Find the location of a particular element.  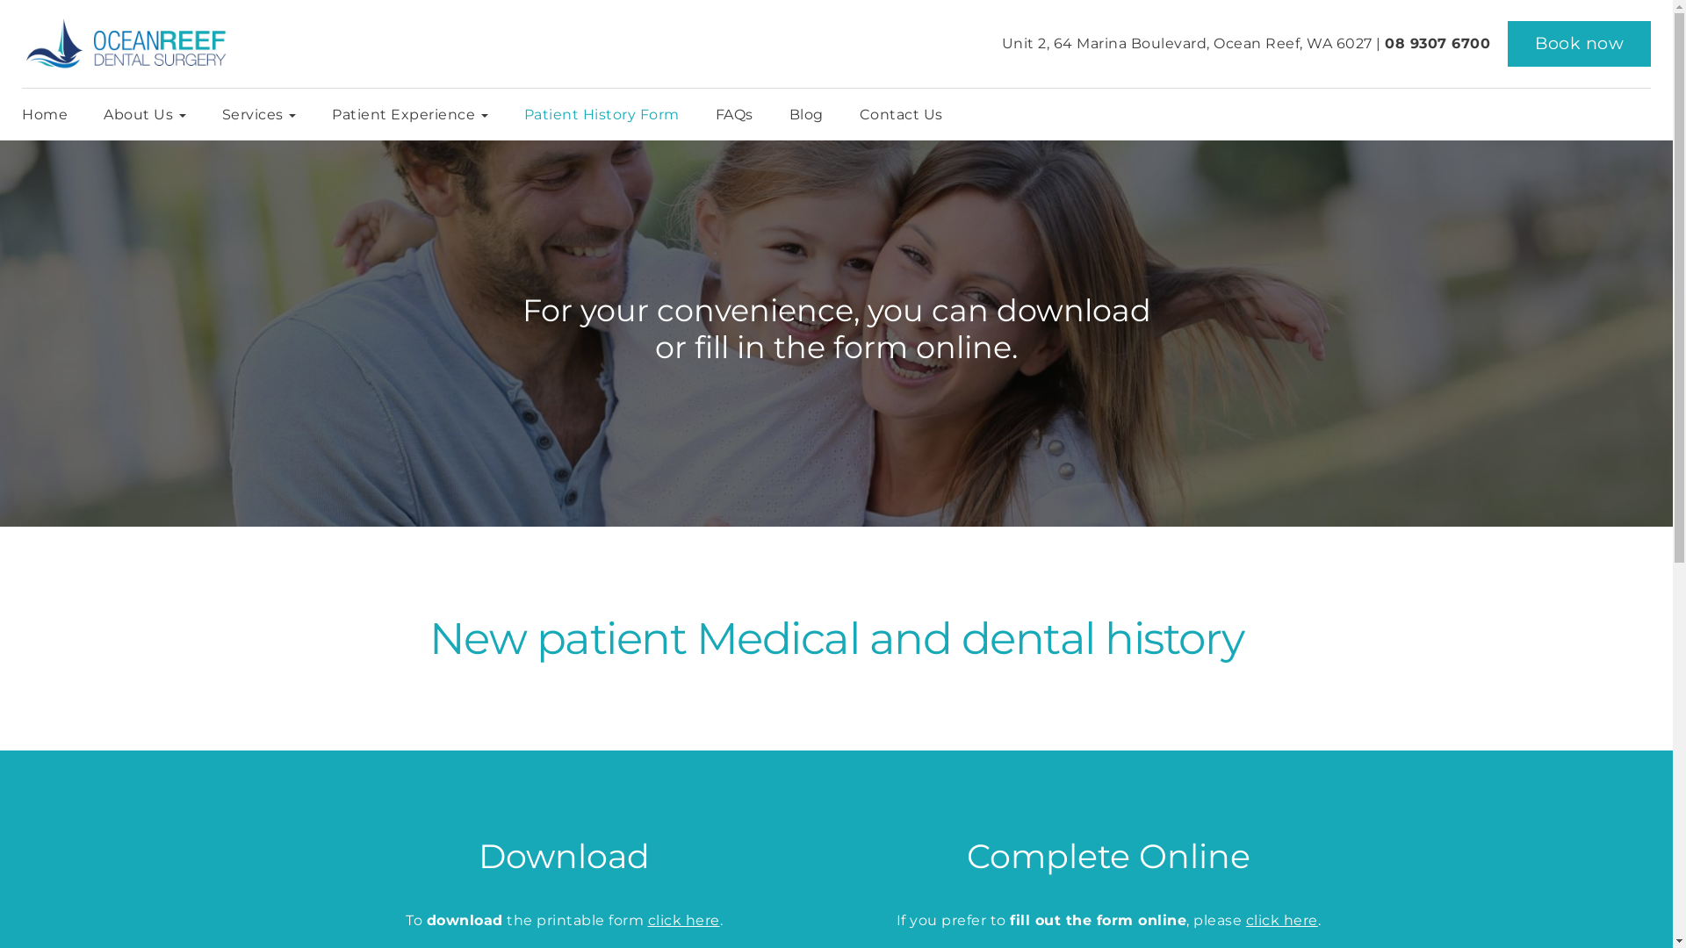

Patient History Form is located at coordinates (607, 114).